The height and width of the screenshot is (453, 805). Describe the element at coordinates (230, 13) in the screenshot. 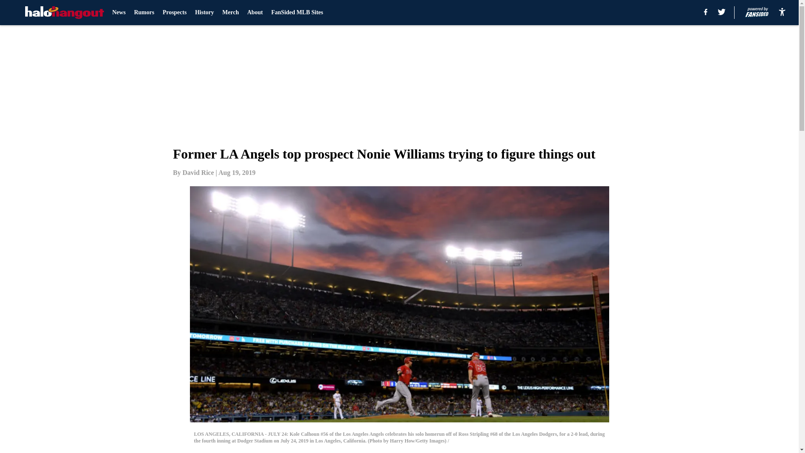

I see `Merch` at that location.